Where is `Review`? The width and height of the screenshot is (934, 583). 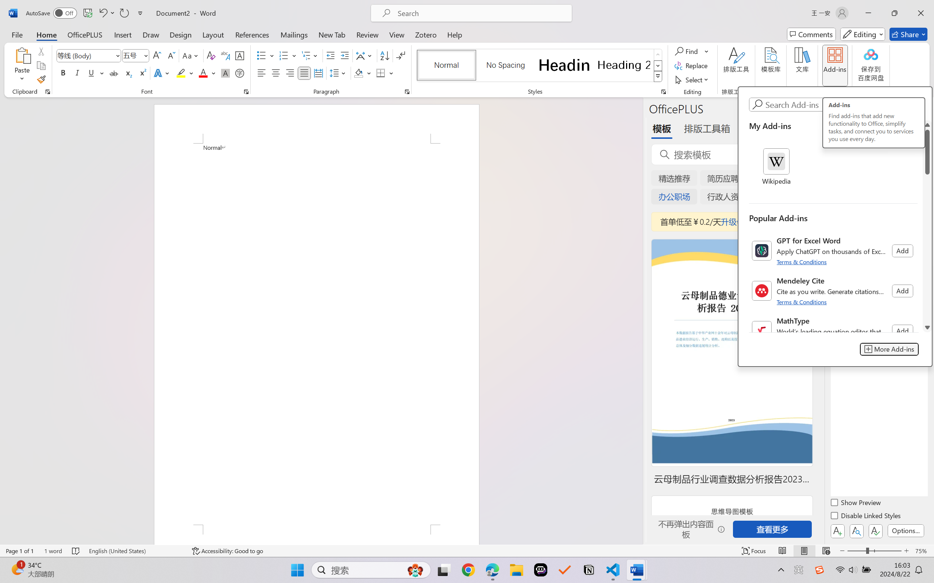 Review is located at coordinates (367, 34).